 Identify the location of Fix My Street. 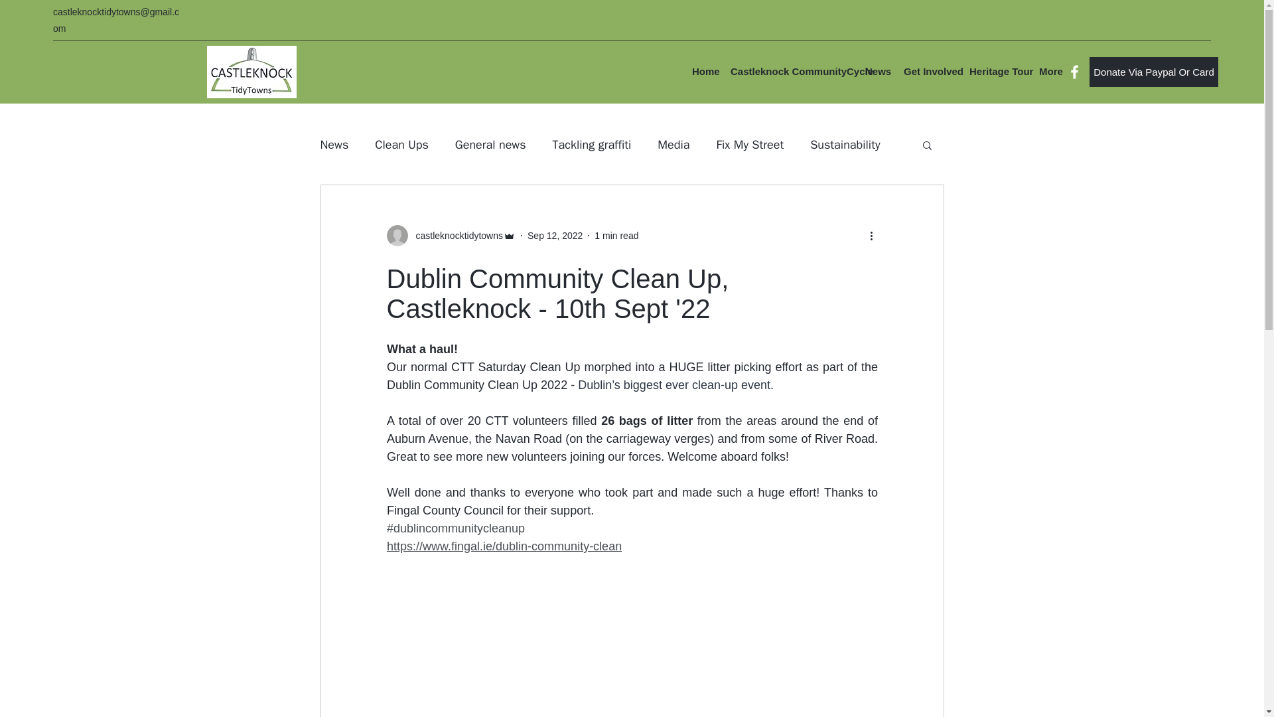
(750, 145).